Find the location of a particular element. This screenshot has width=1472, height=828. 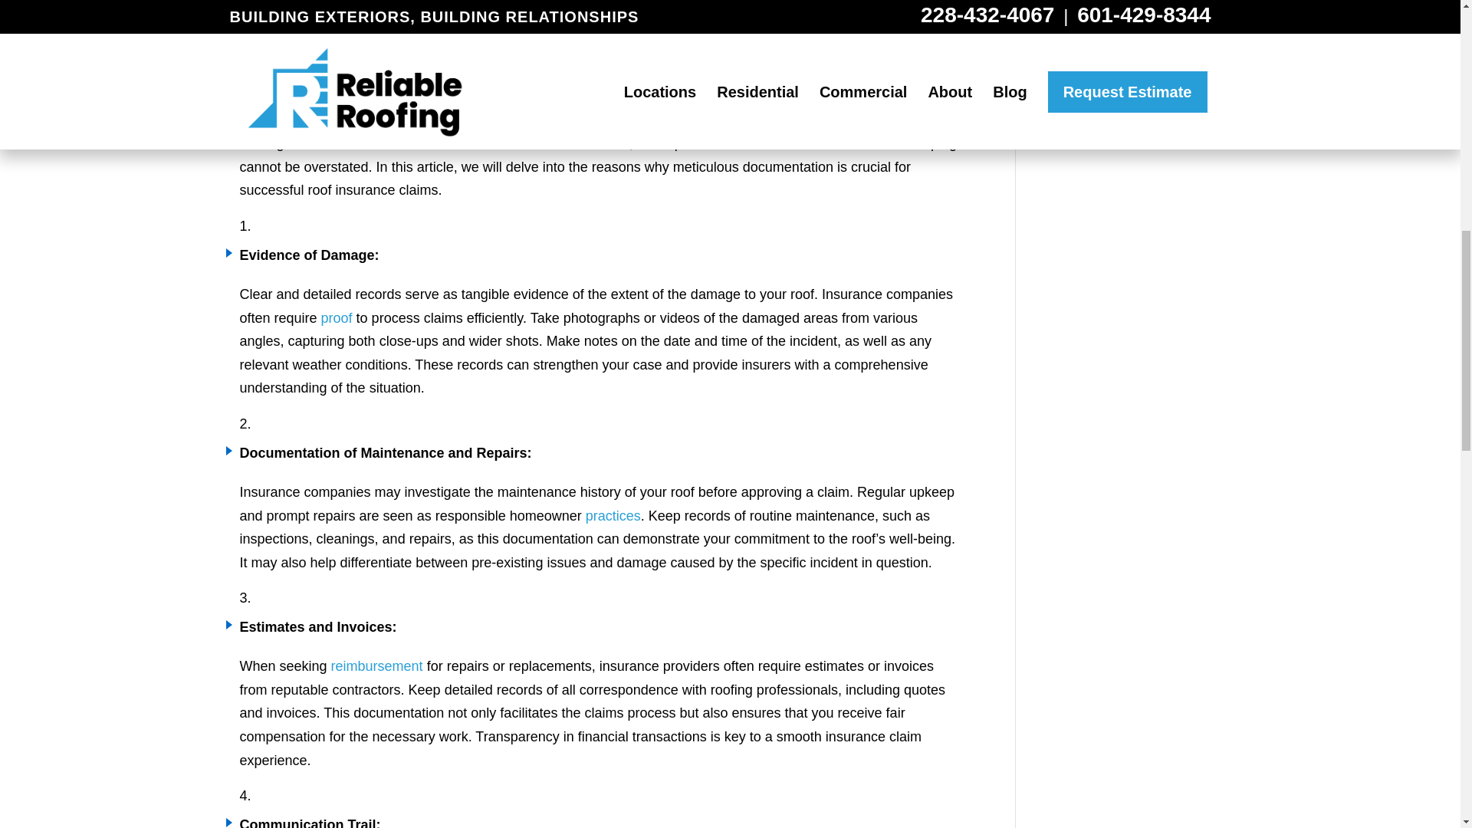

reimbursement is located at coordinates (377, 665).